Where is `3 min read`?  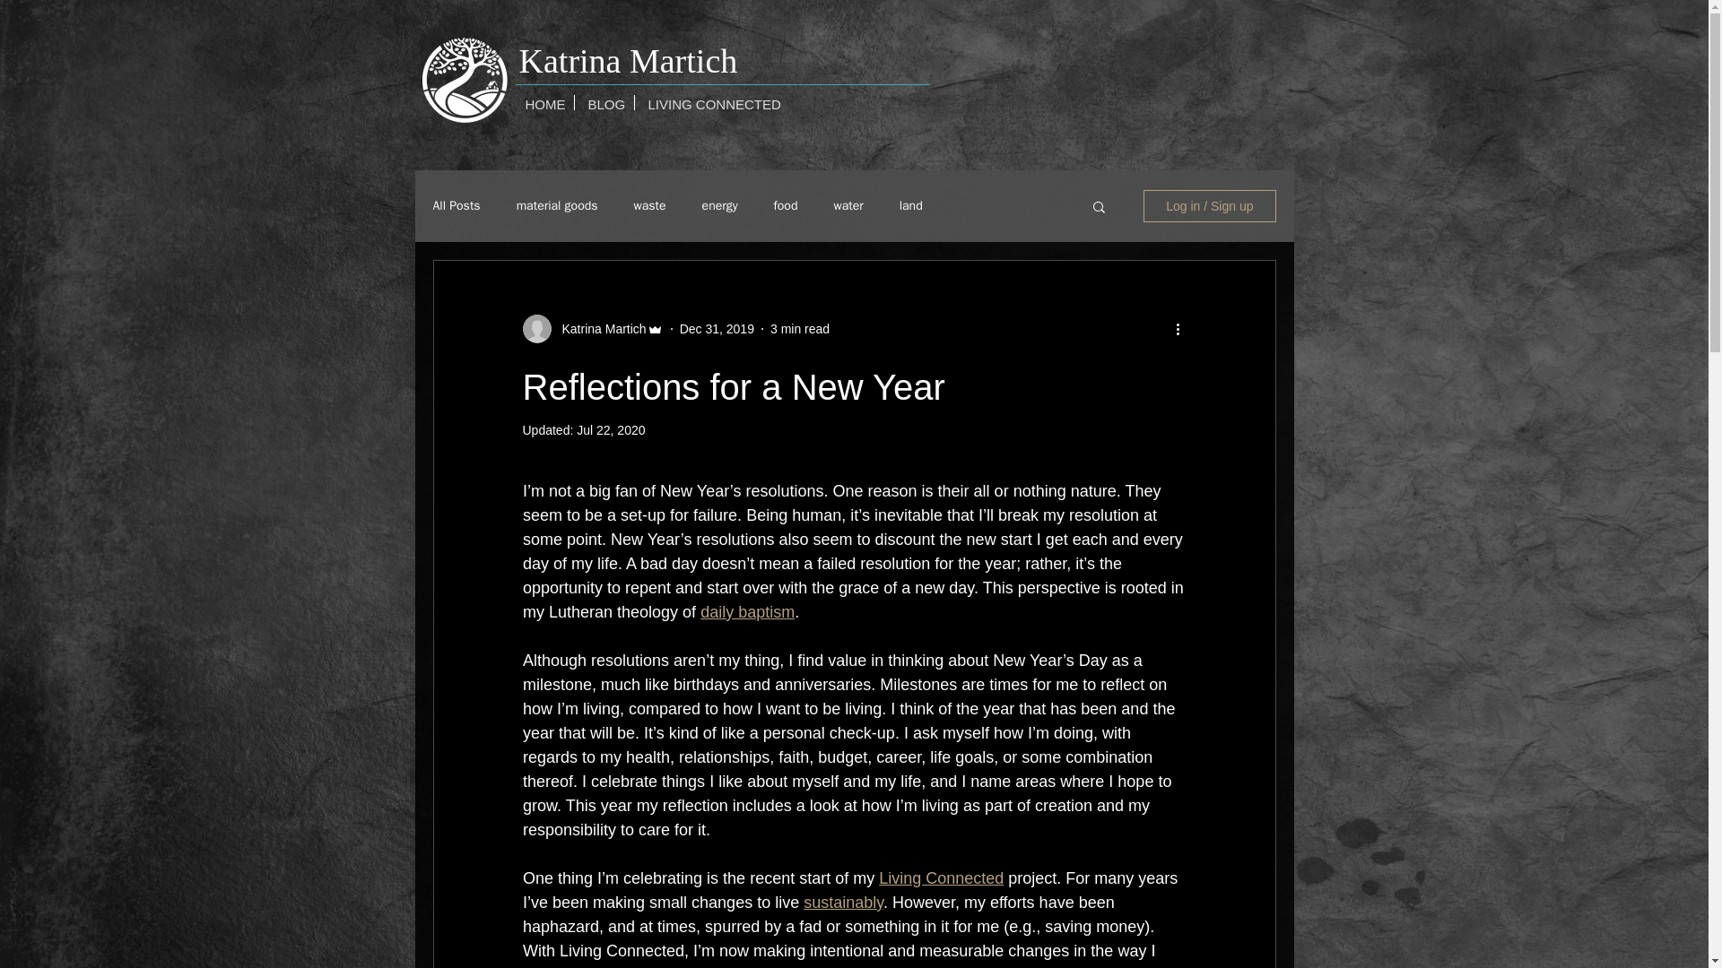 3 min read is located at coordinates (800, 328).